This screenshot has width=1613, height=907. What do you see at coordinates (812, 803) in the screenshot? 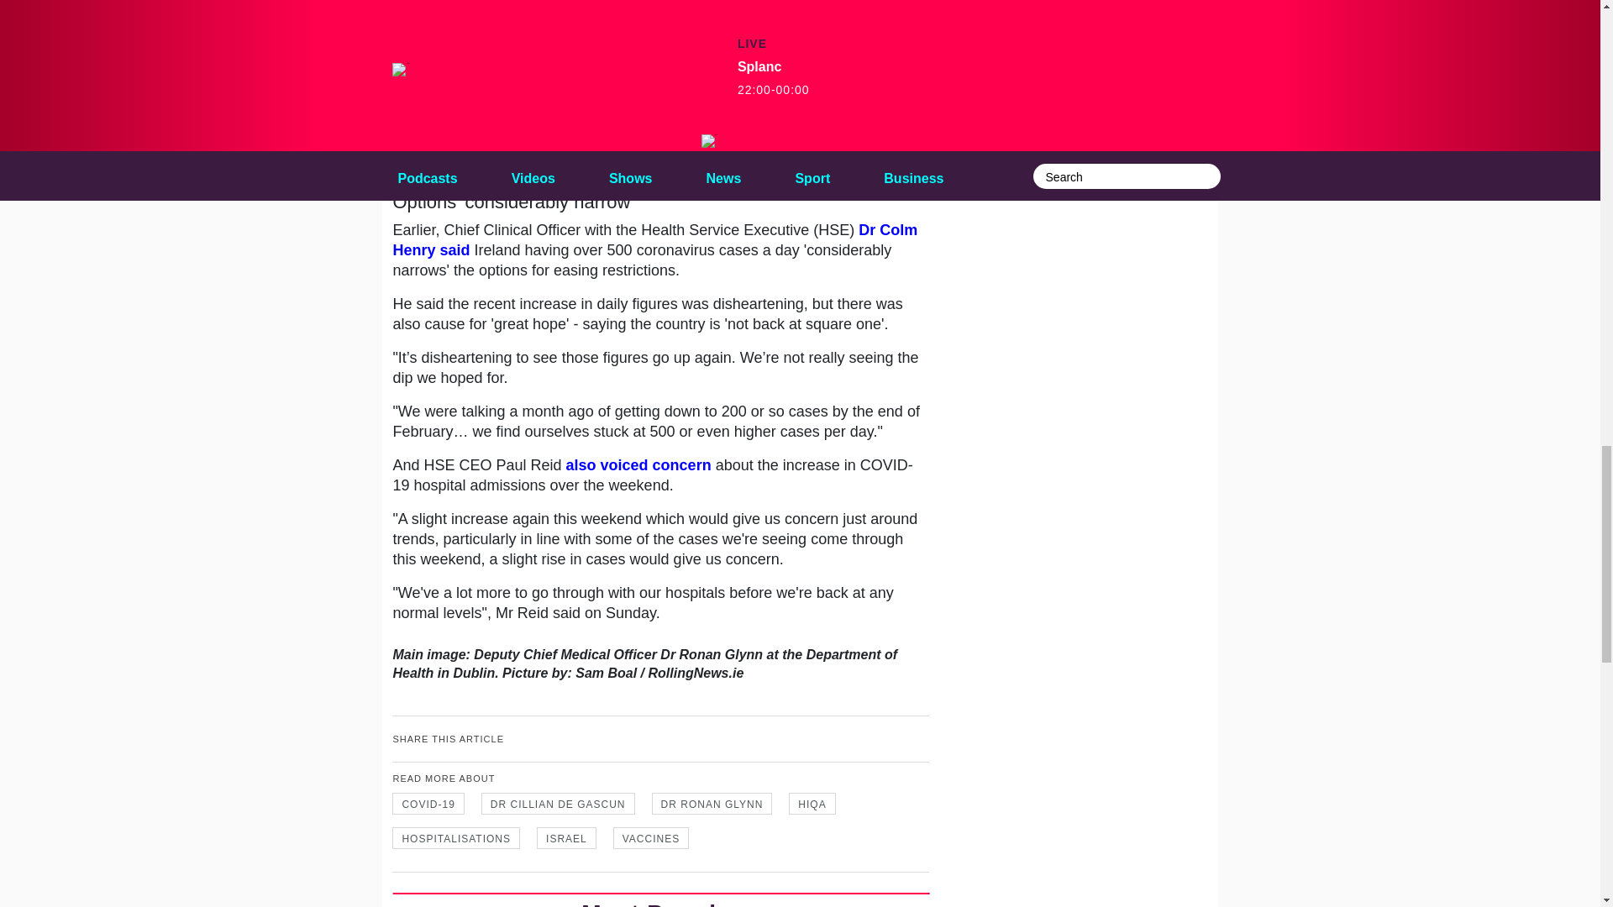
I see `HIQA` at bounding box center [812, 803].